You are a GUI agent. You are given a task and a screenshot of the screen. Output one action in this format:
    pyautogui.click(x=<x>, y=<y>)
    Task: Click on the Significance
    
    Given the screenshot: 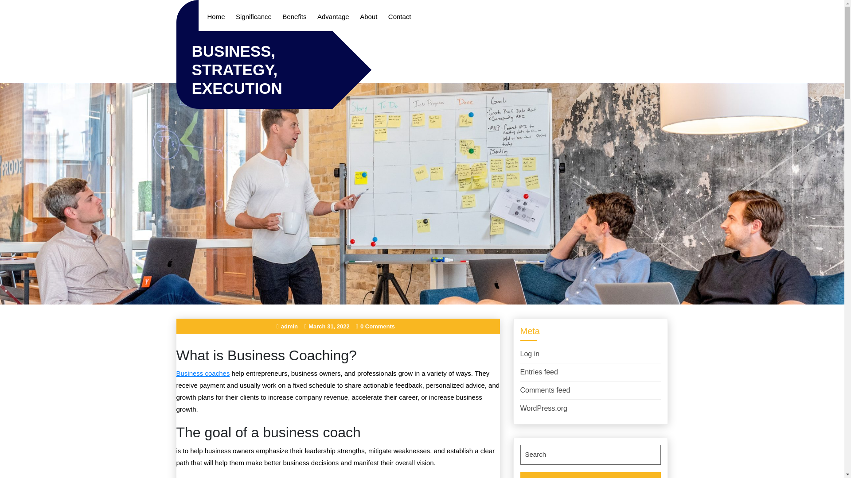 What is the action you would take?
    pyautogui.click(x=254, y=16)
    